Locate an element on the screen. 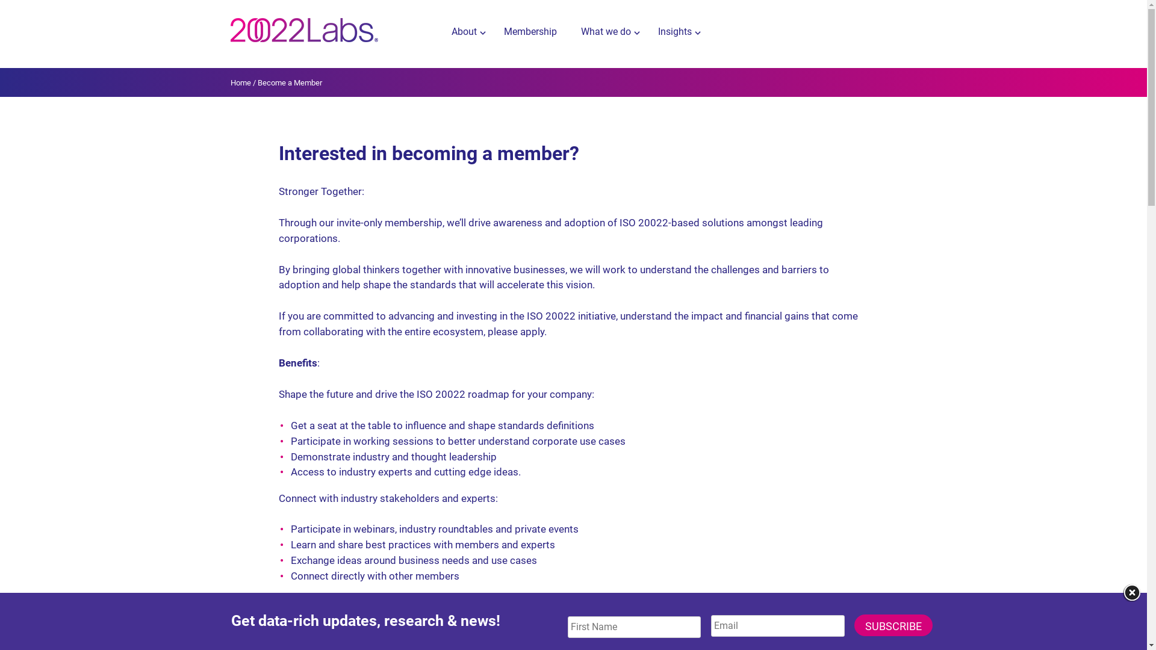  ACCEPT is located at coordinates (760, 633).